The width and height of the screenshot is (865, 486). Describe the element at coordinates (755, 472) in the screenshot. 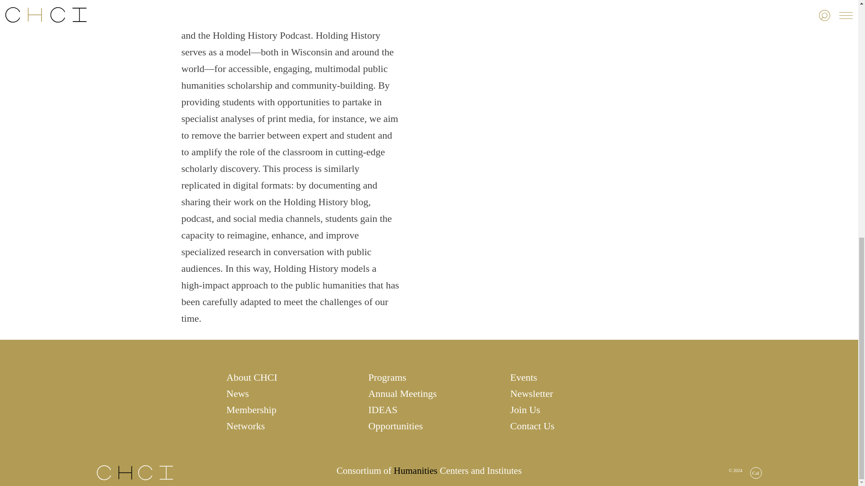

I see `Cal` at that location.